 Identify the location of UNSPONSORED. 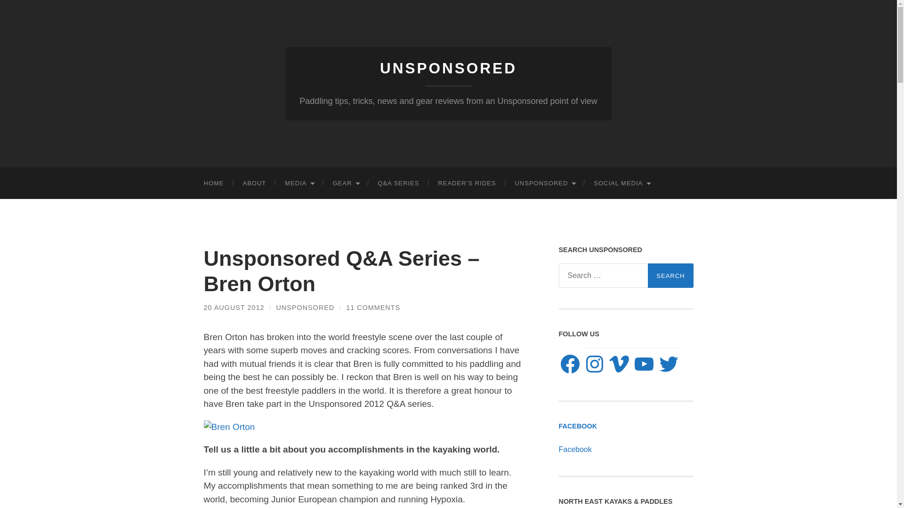
(448, 68).